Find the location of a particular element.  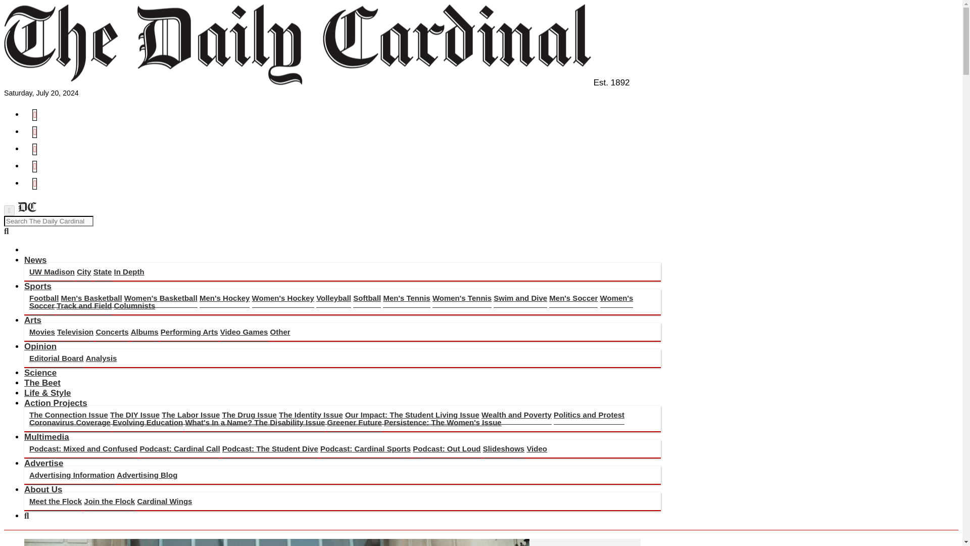

Sports is located at coordinates (37, 286).